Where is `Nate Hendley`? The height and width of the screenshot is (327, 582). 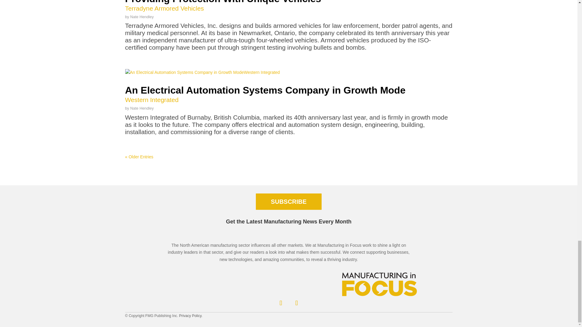 Nate Hendley is located at coordinates (142, 108).